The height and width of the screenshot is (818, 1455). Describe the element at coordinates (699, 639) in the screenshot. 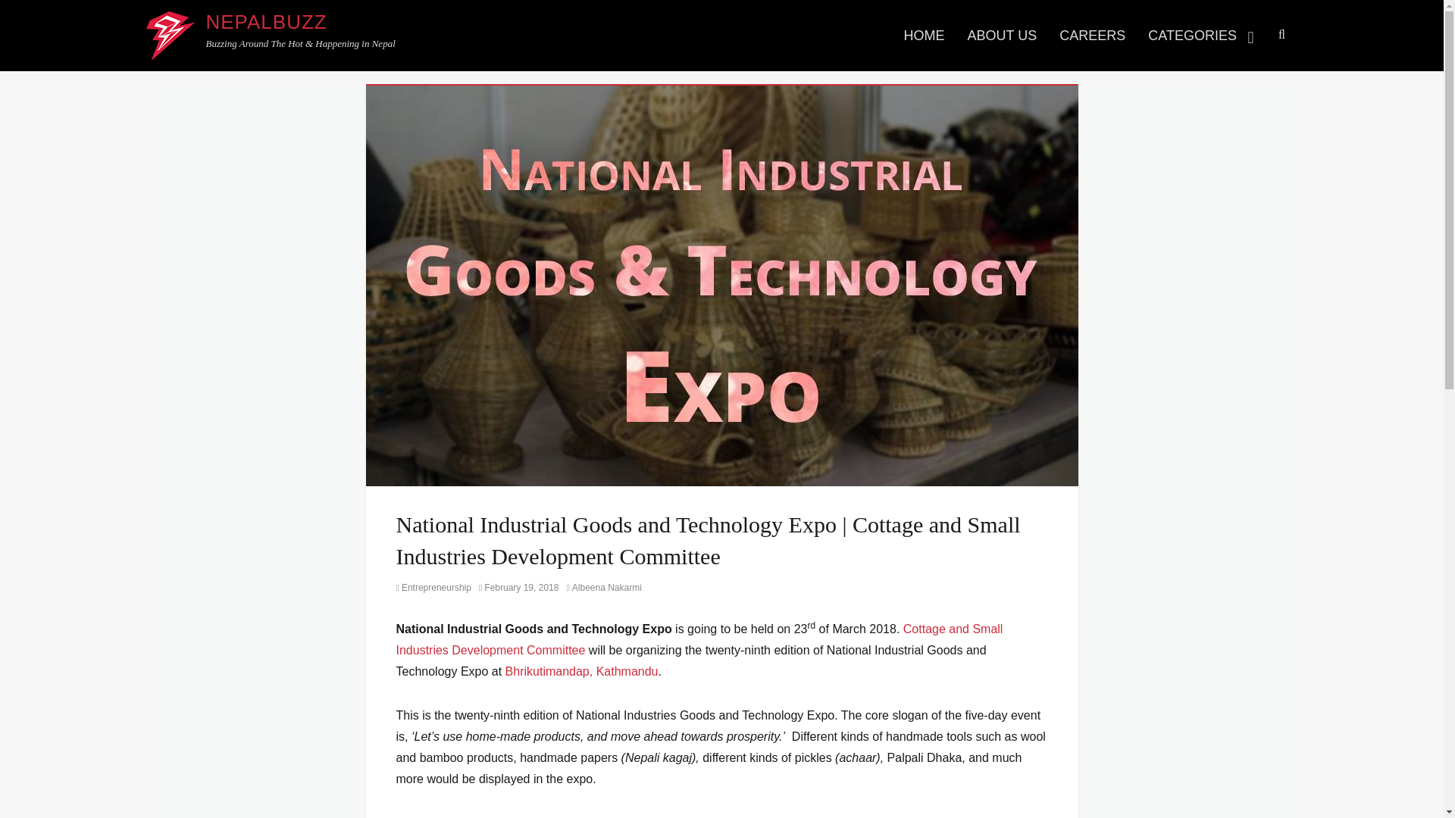

I see `Cottage and Small Industries Development Committee` at that location.